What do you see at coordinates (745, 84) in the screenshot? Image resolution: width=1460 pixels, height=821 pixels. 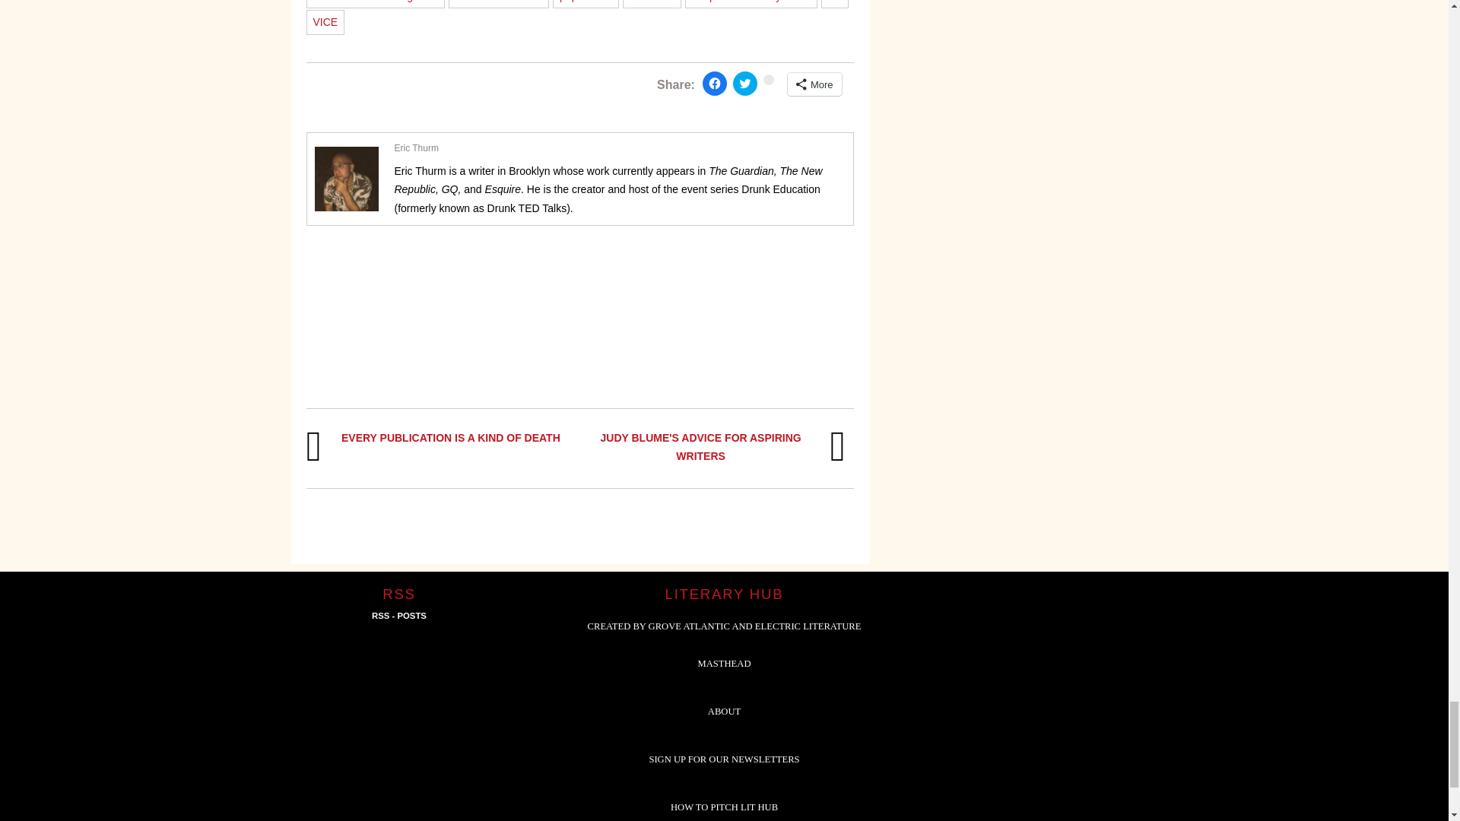 I see `Click to share on Twitter` at bounding box center [745, 84].